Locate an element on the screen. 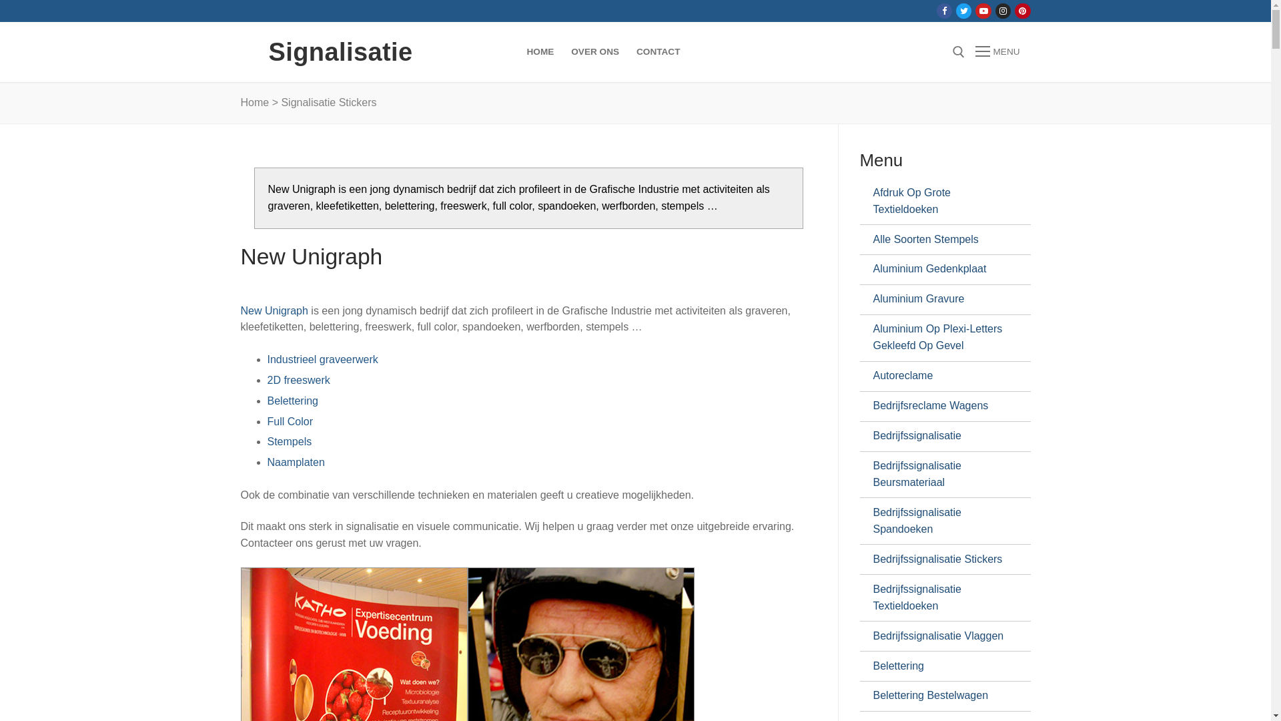 The height and width of the screenshot is (721, 1281). OVER ONS is located at coordinates (595, 52).